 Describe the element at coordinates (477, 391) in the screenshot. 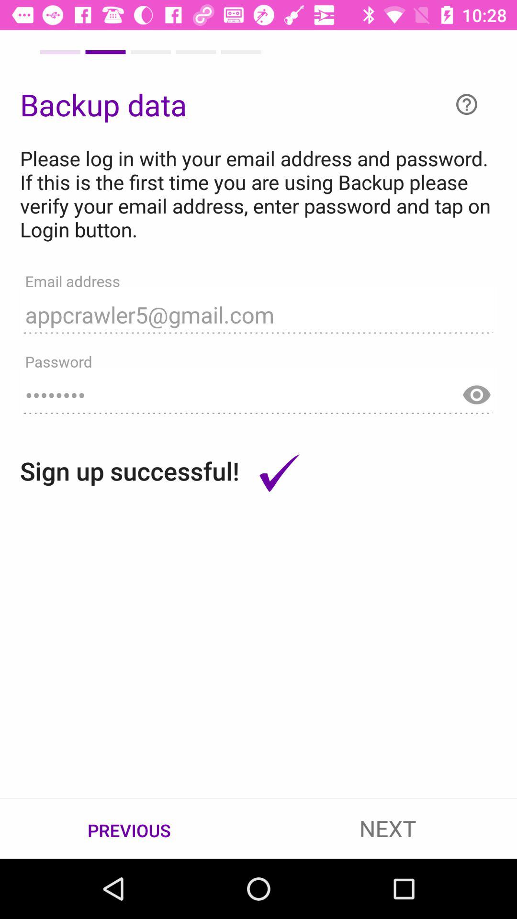

I see `password show icon` at that location.